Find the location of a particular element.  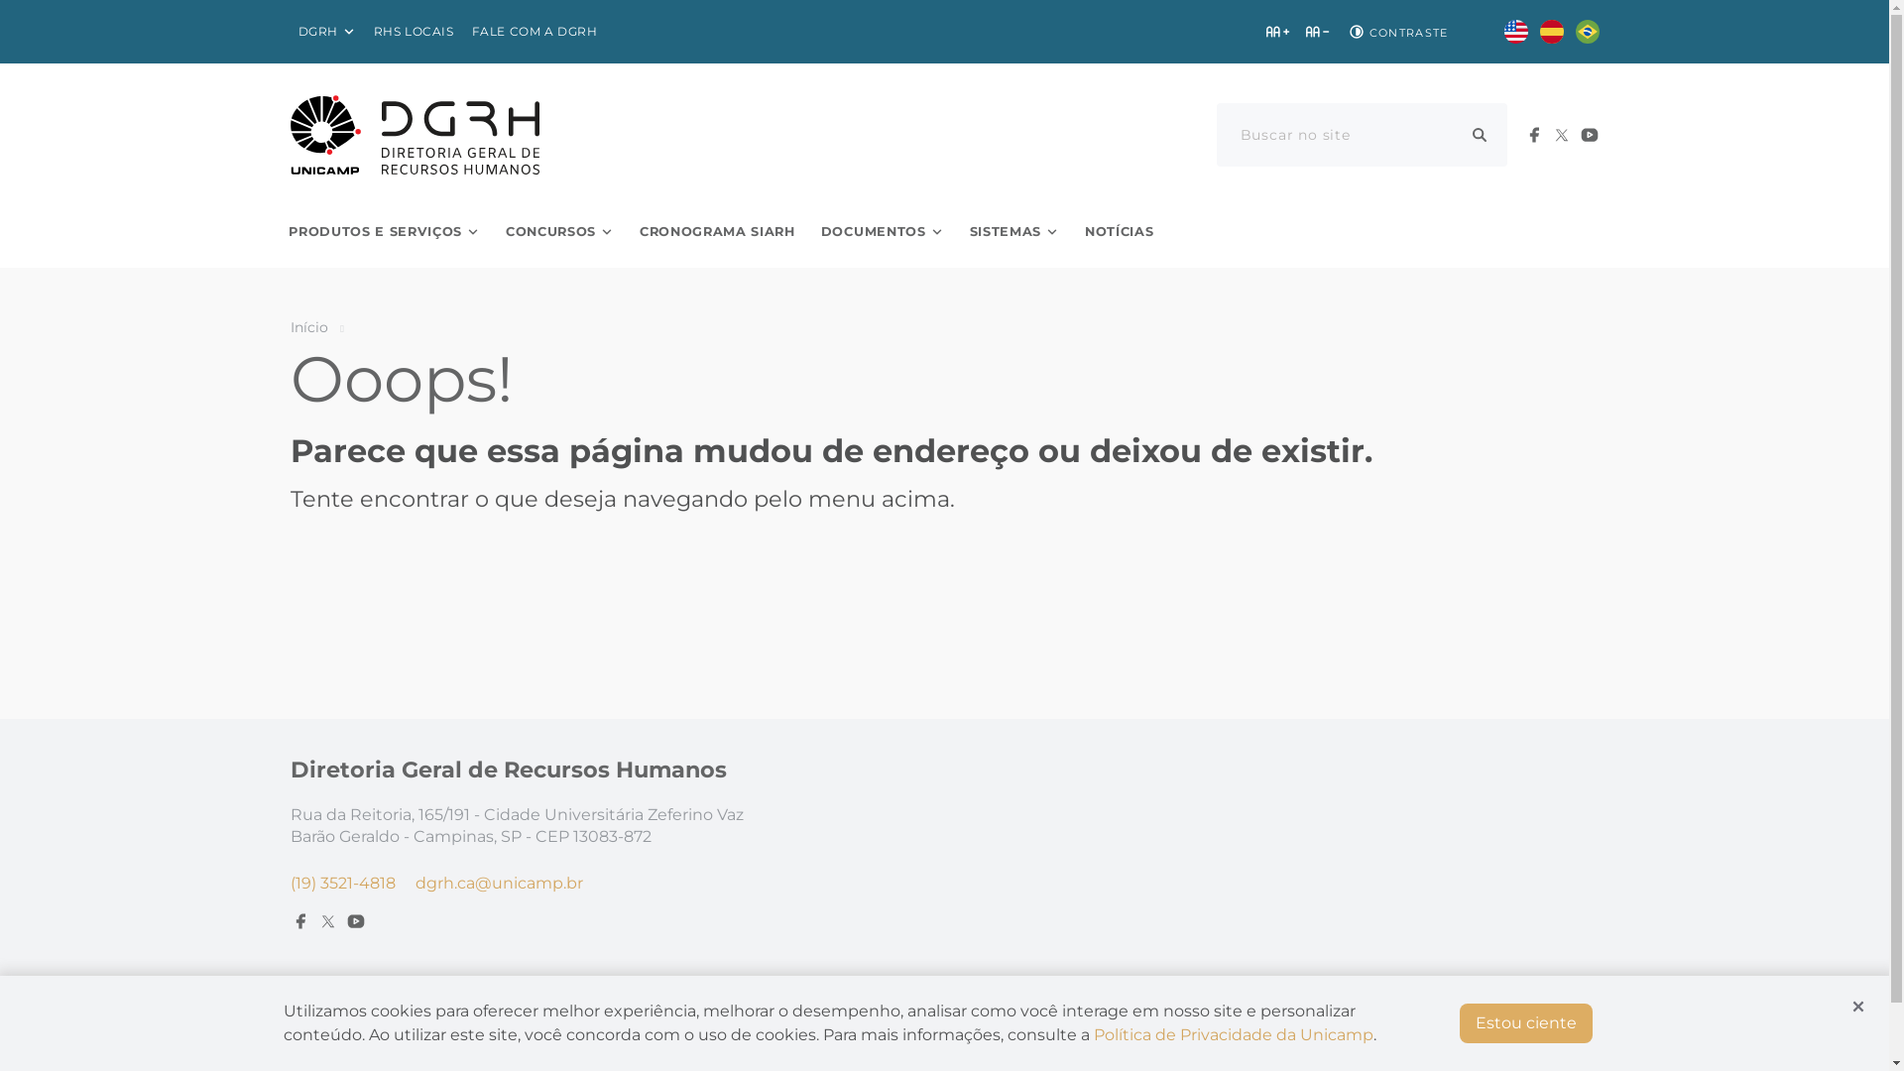

CONTRASTE is located at coordinates (1396, 32).